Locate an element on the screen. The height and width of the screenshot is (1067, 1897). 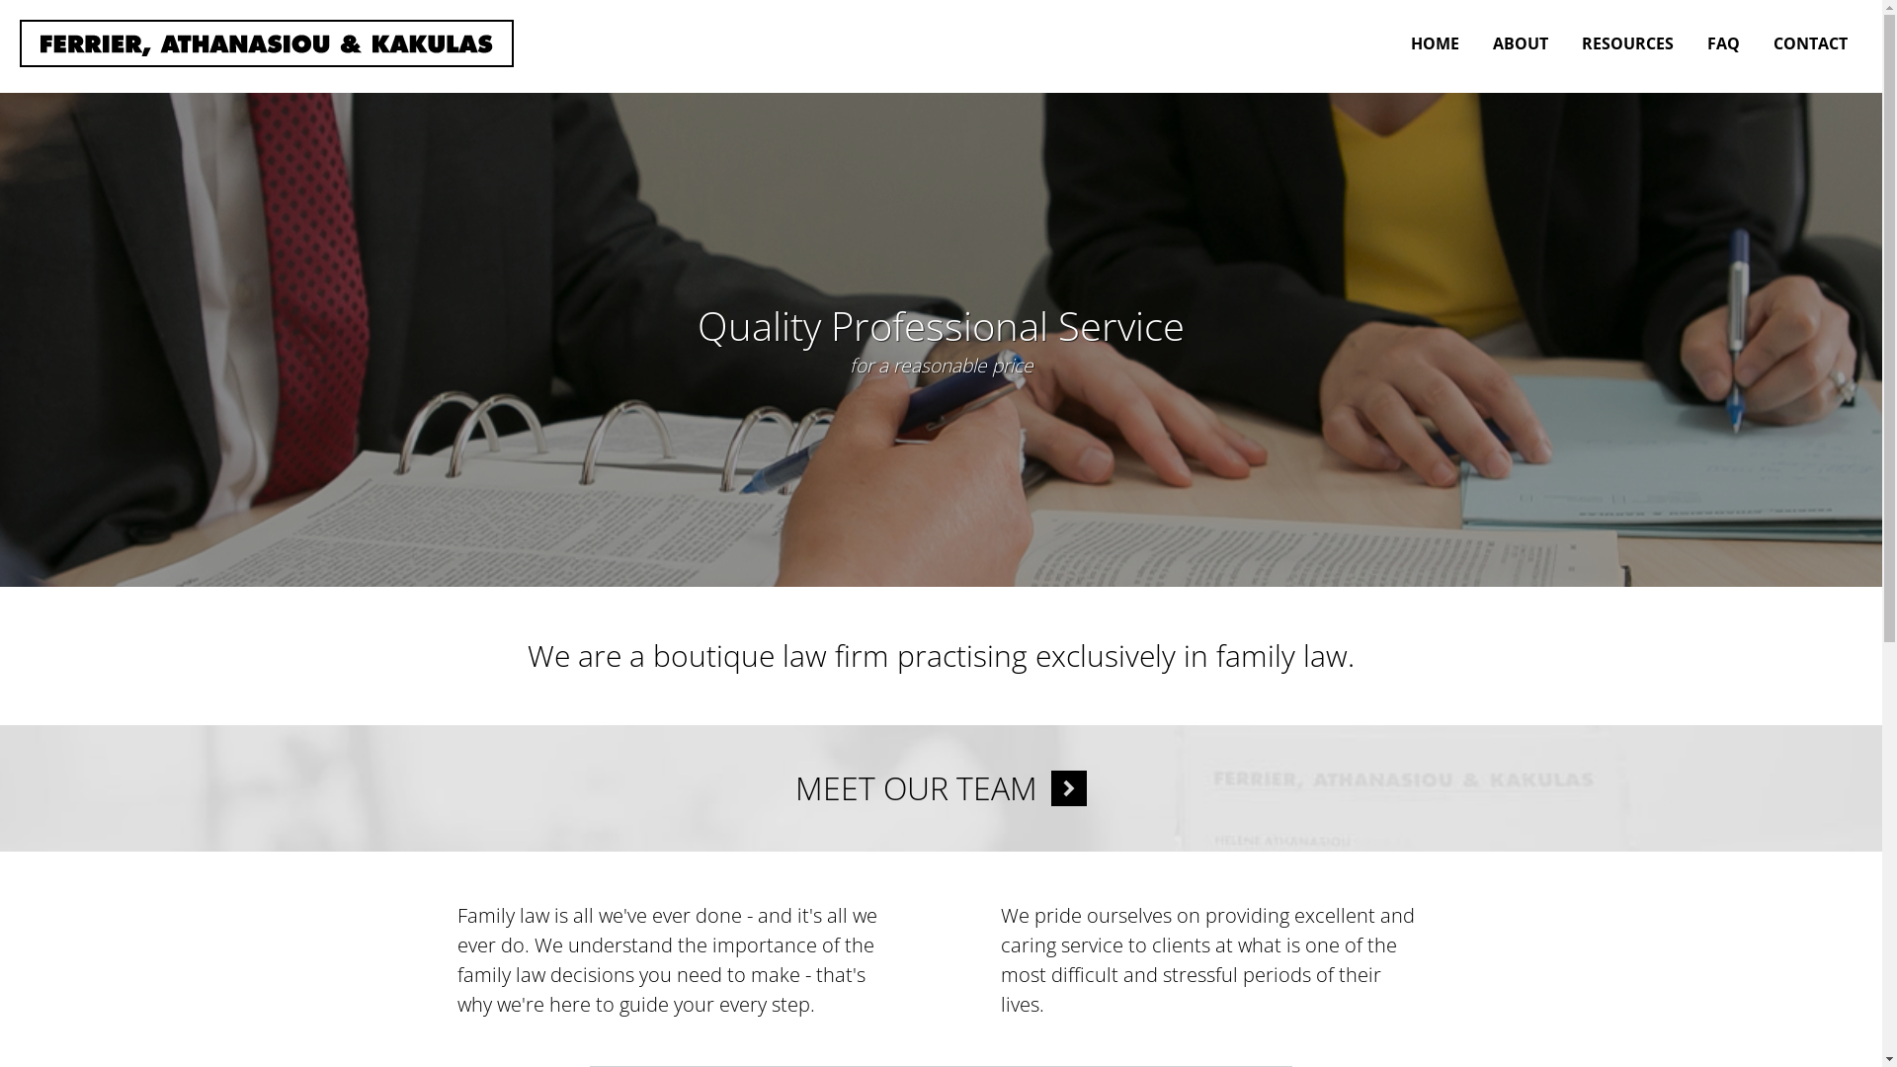
Ferrier, Athanasiou & Kakulas is located at coordinates (267, 43).